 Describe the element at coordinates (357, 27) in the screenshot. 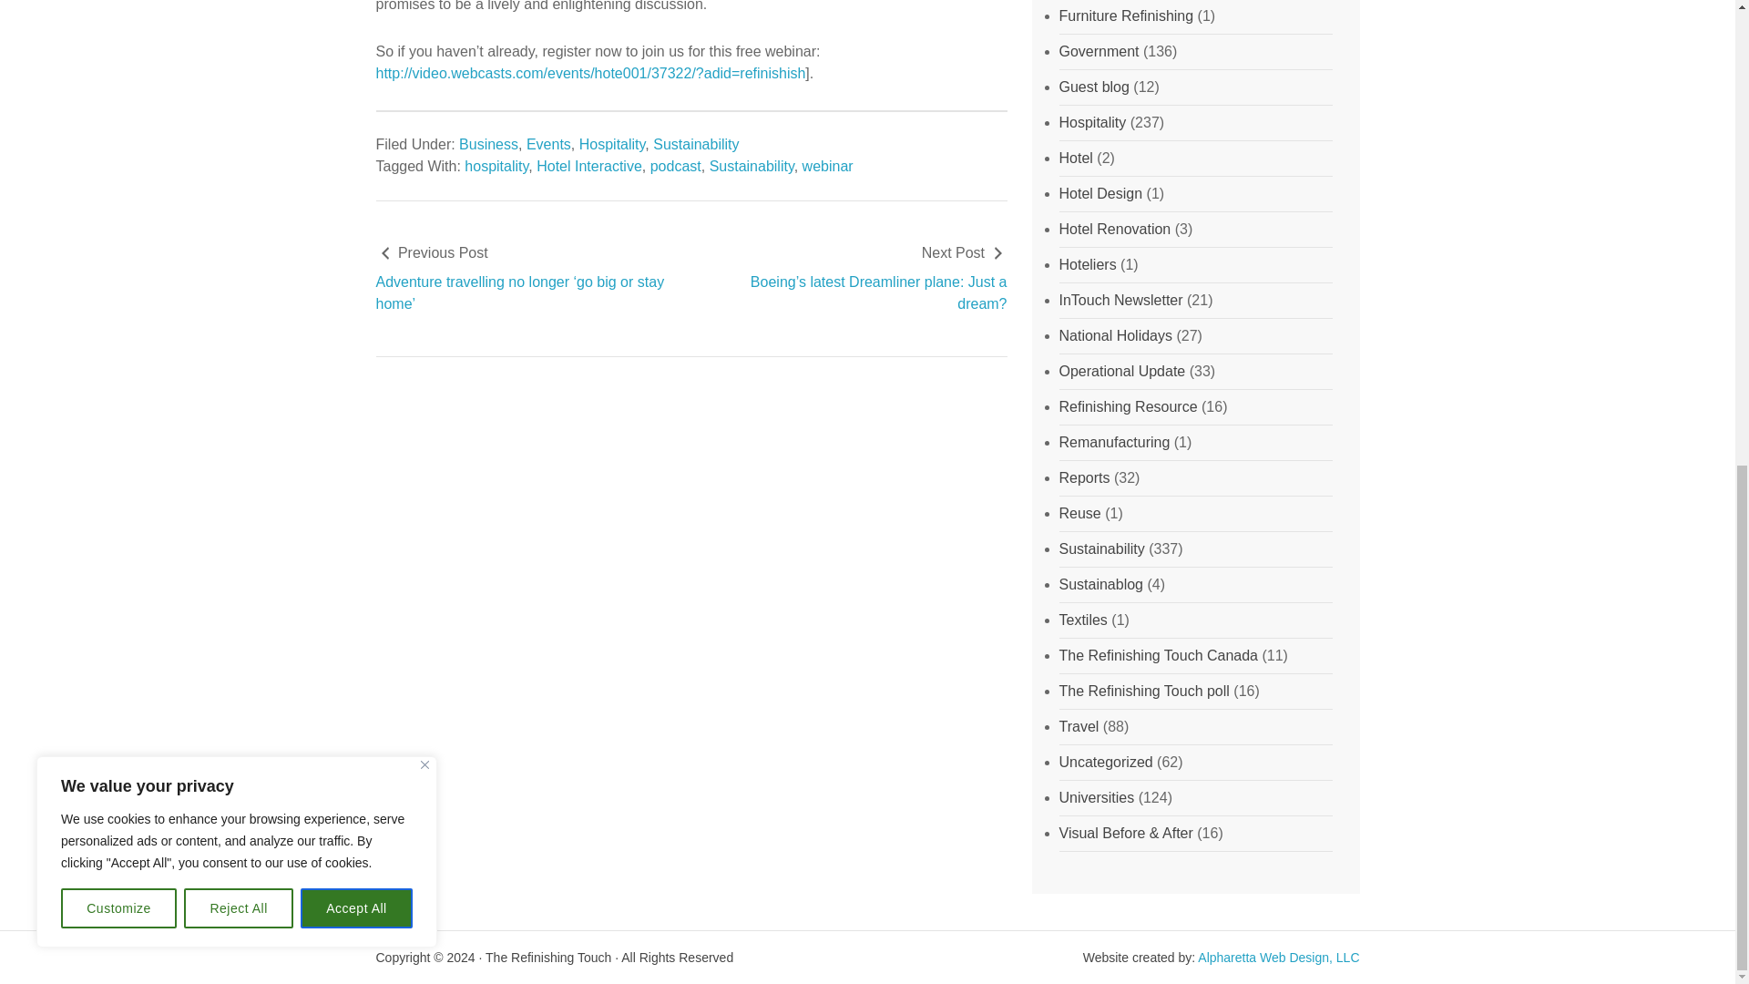

I see `Accept All` at that location.